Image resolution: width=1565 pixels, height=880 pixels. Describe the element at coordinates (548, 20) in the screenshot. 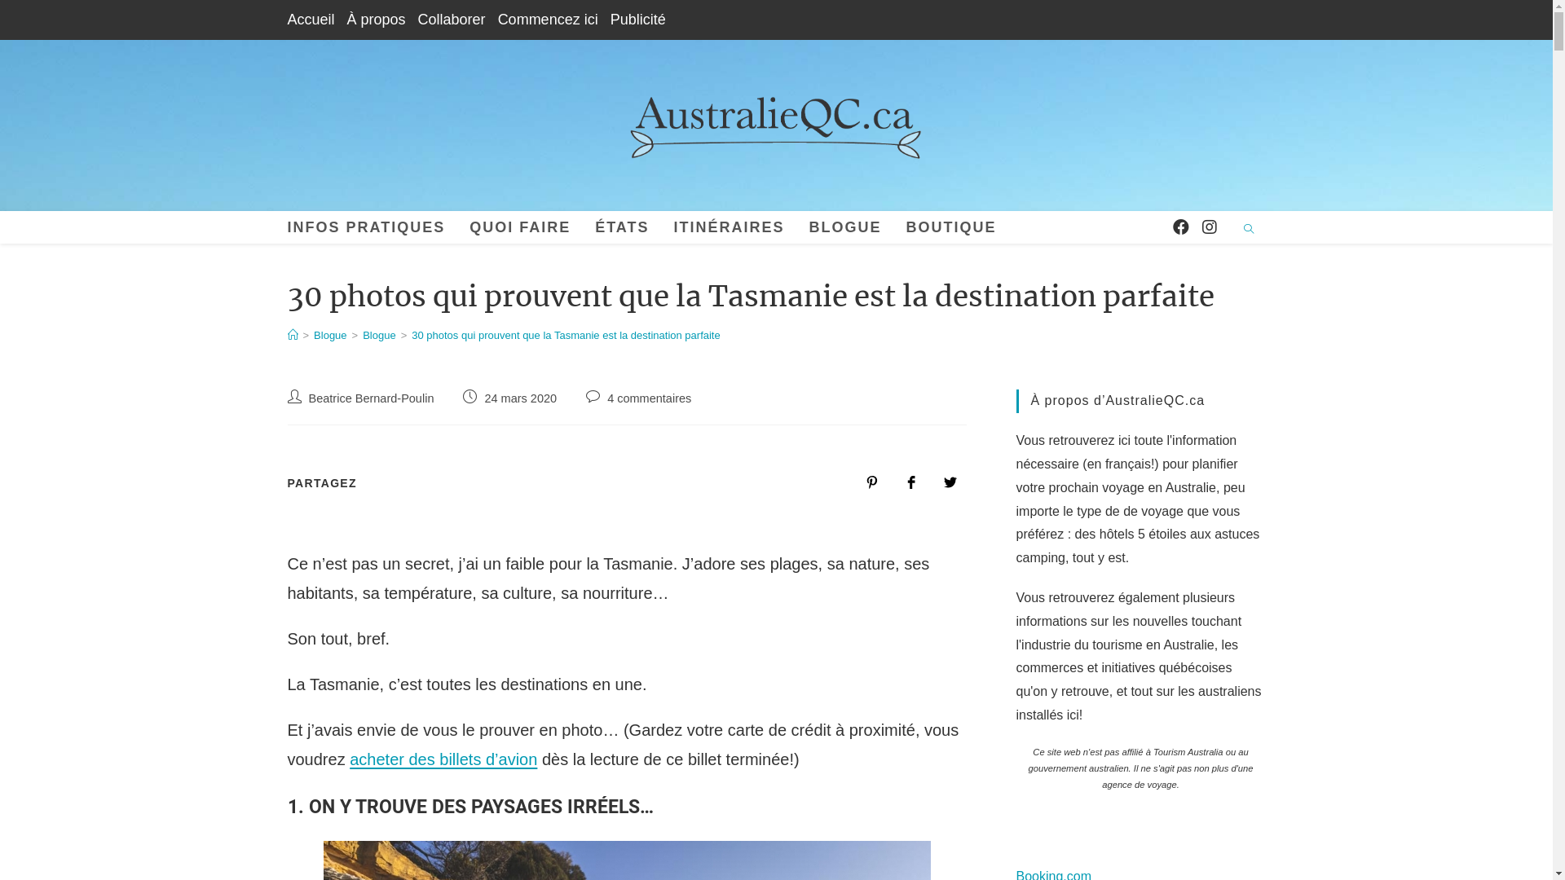

I see `Commencez ici` at that location.